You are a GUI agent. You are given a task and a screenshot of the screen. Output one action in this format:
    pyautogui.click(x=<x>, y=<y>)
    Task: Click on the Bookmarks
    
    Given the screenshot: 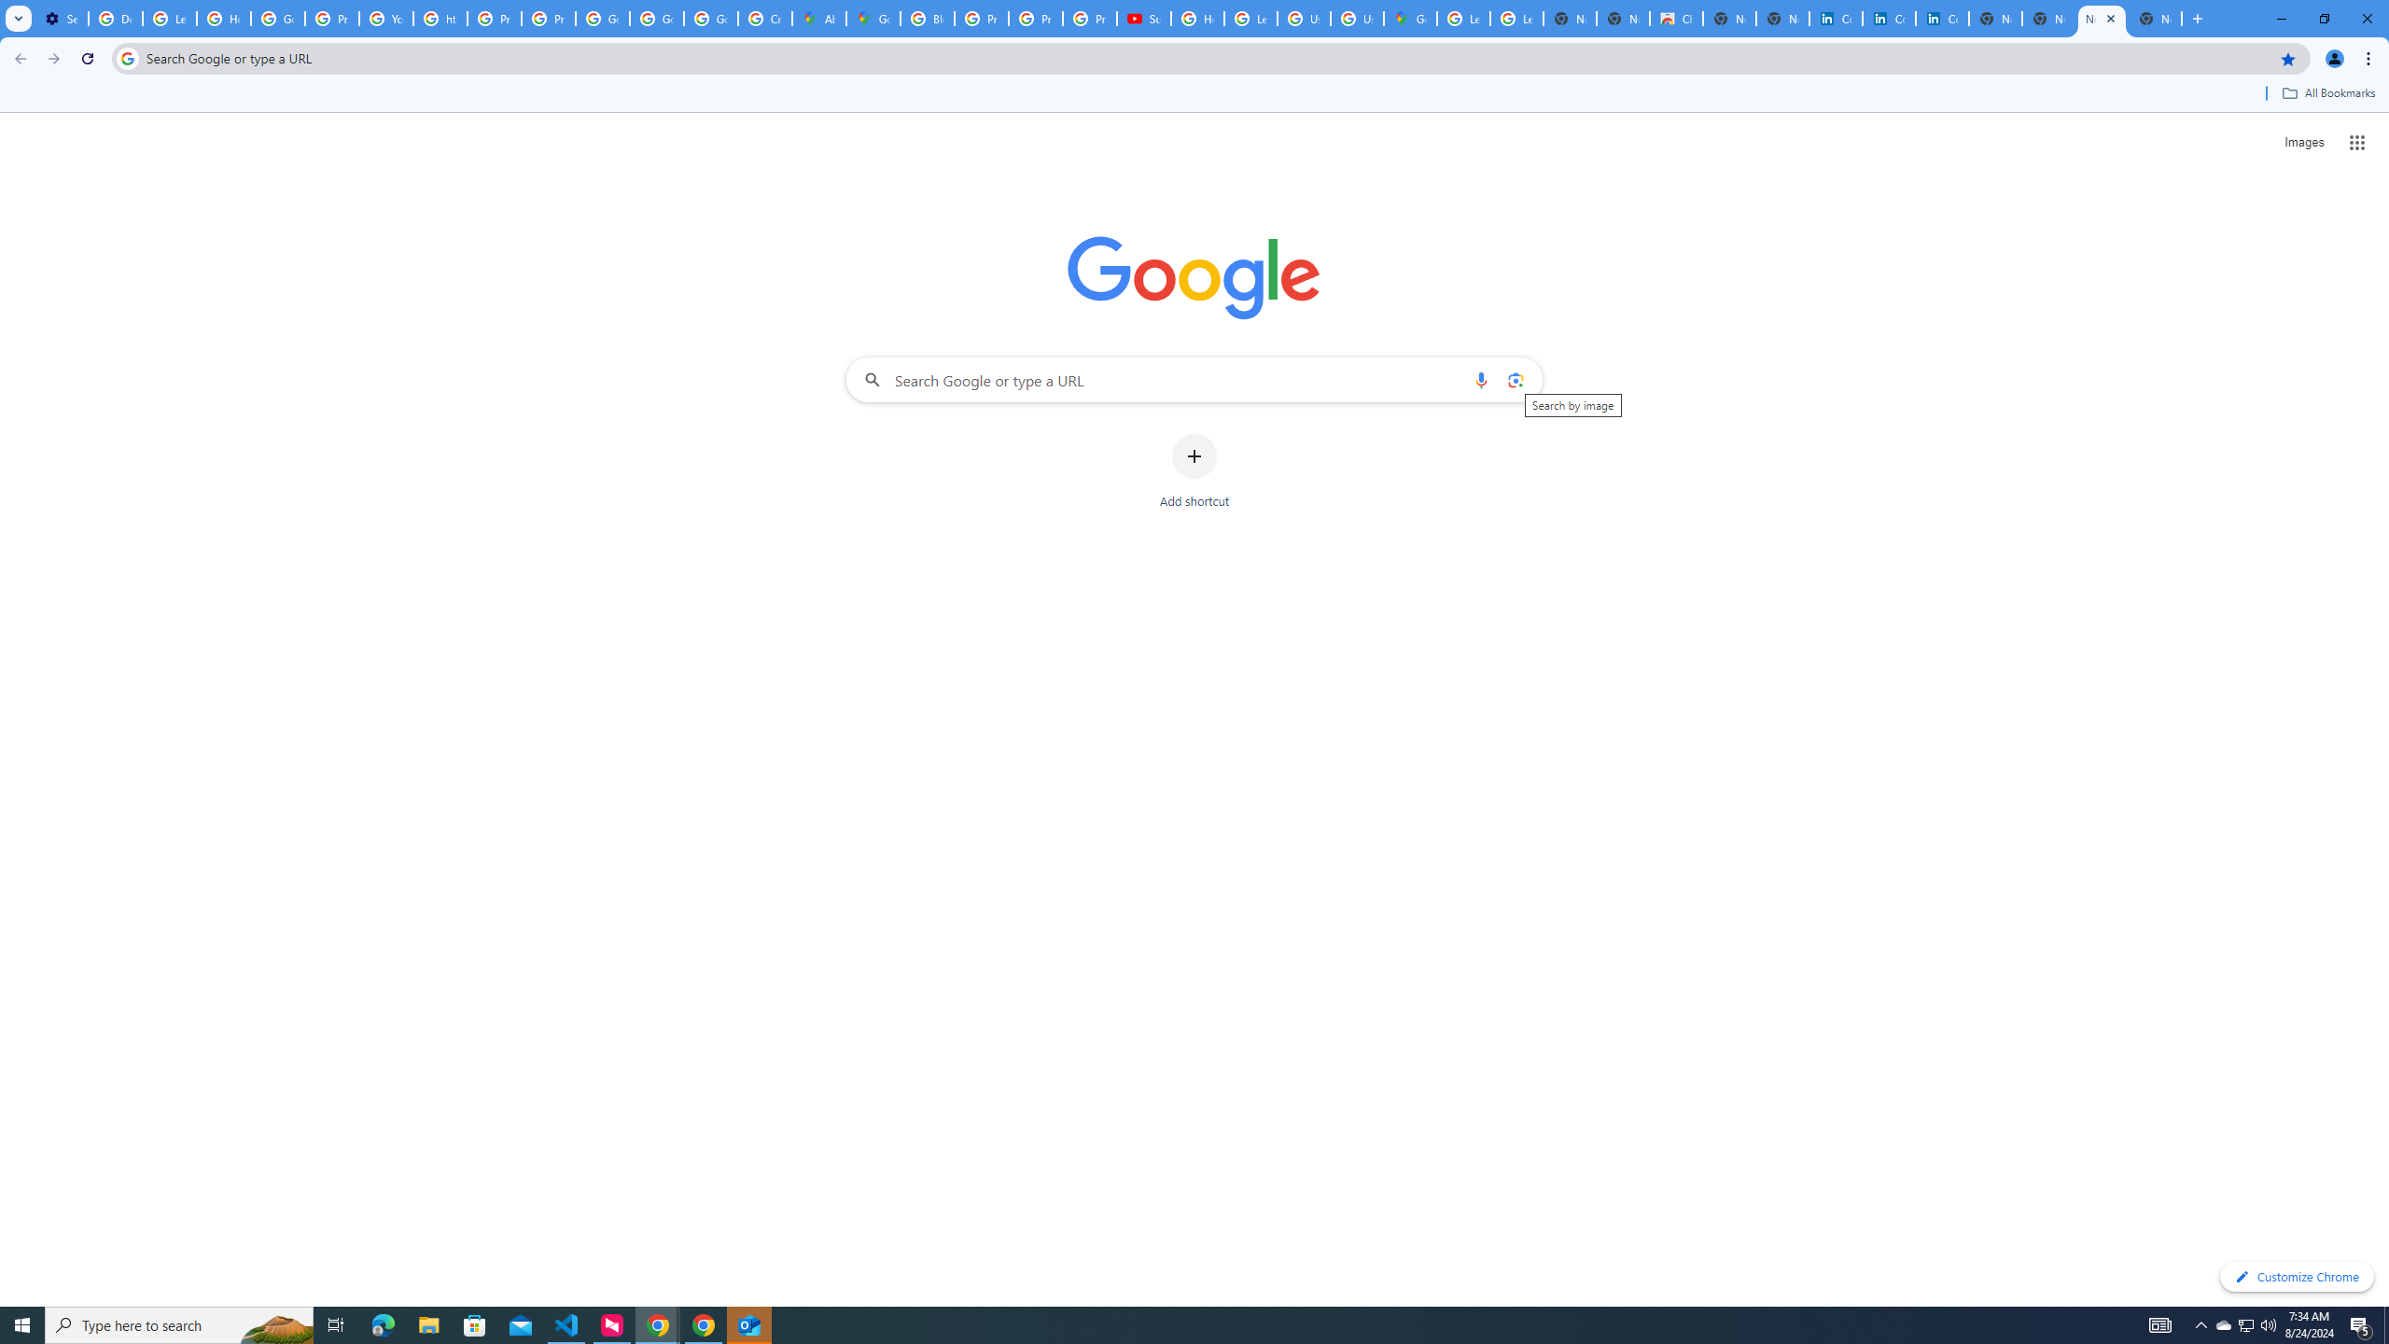 What is the action you would take?
    pyautogui.click(x=1194, y=95)
    